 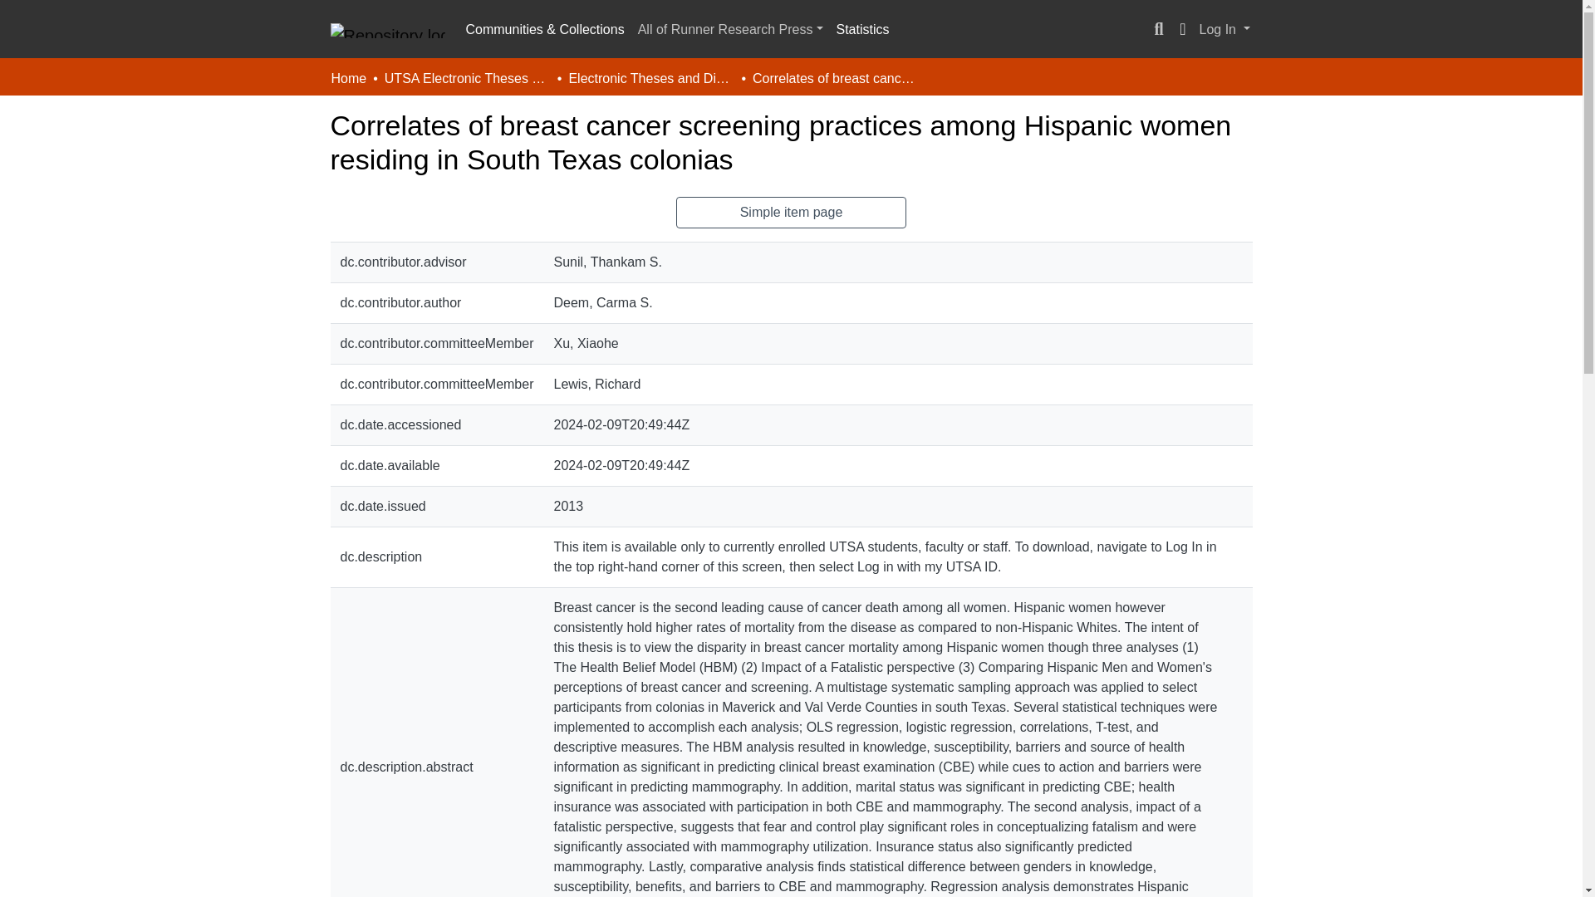 What do you see at coordinates (862, 30) in the screenshot?
I see `Statistics` at bounding box center [862, 30].